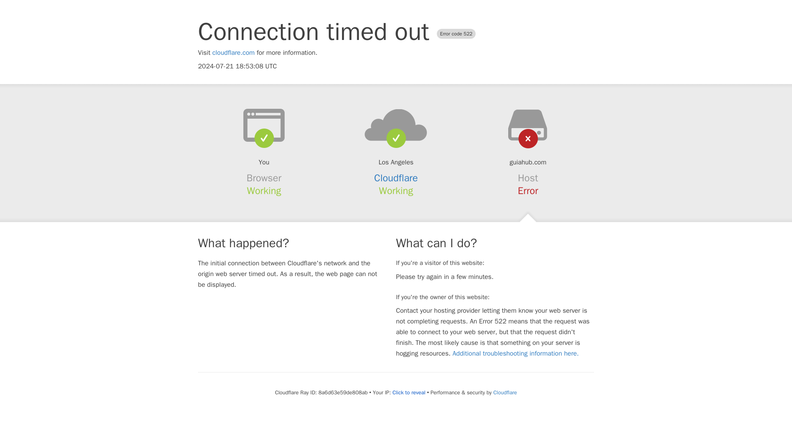 This screenshot has height=445, width=792. What do you see at coordinates (408, 392) in the screenshot?
I see `Click to reveal` at bounding box center [408, 392].